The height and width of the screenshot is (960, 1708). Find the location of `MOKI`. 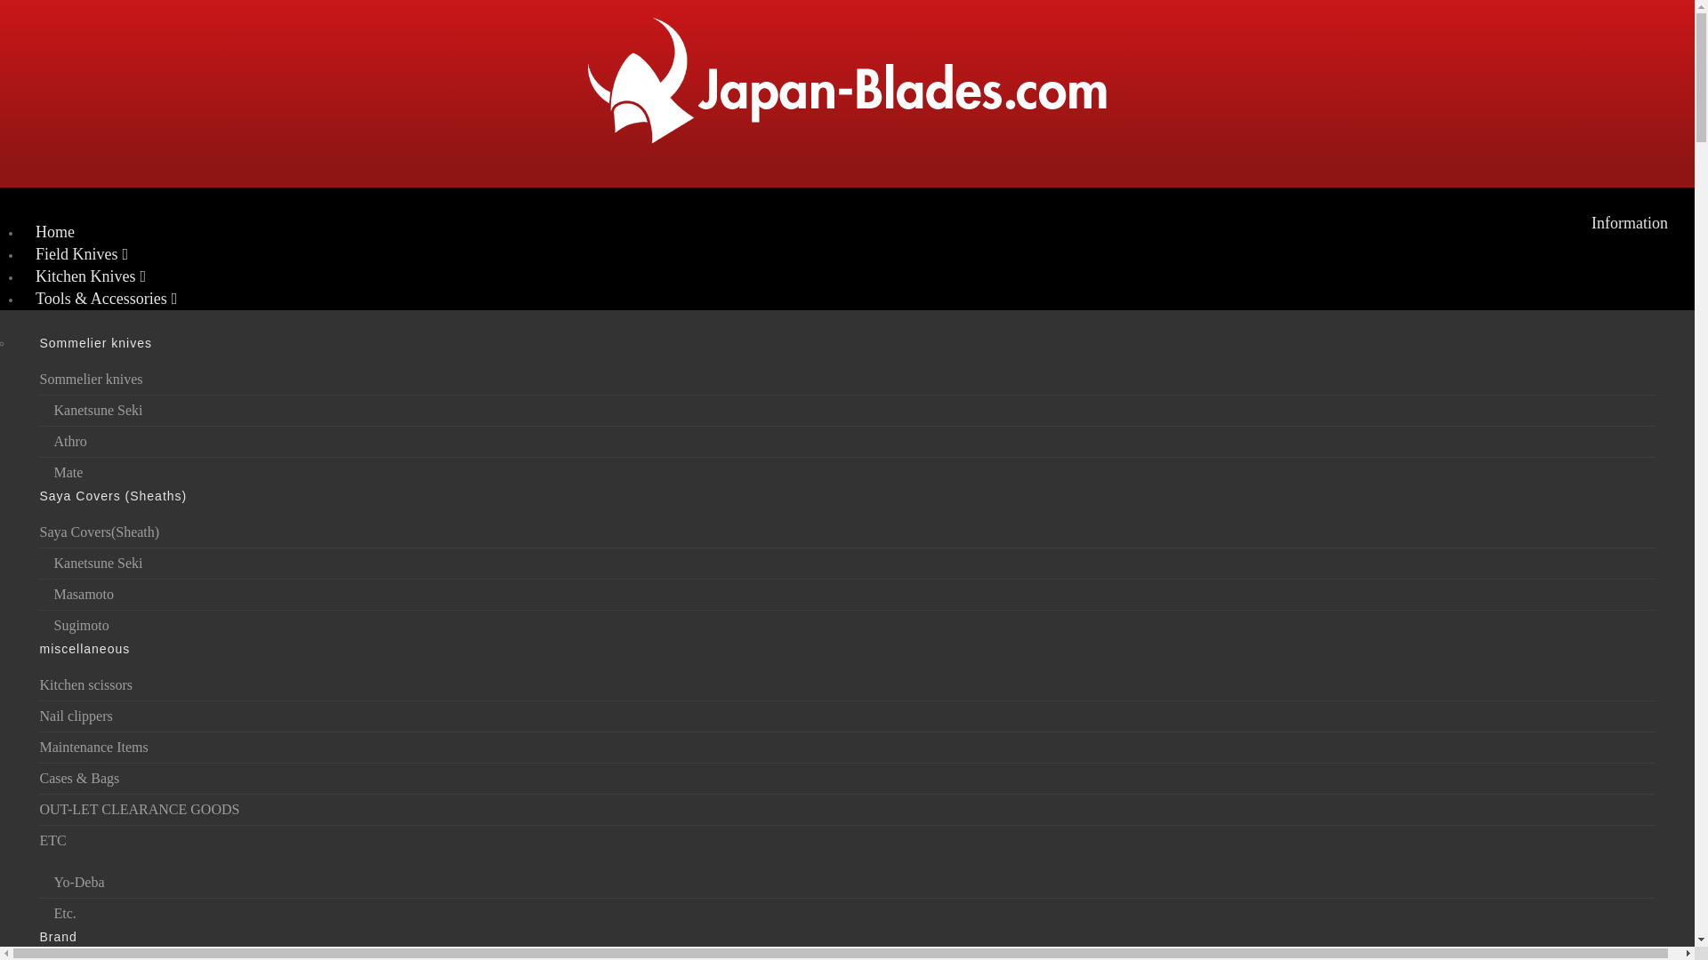

MOKI is located at coordinates (847, 869).